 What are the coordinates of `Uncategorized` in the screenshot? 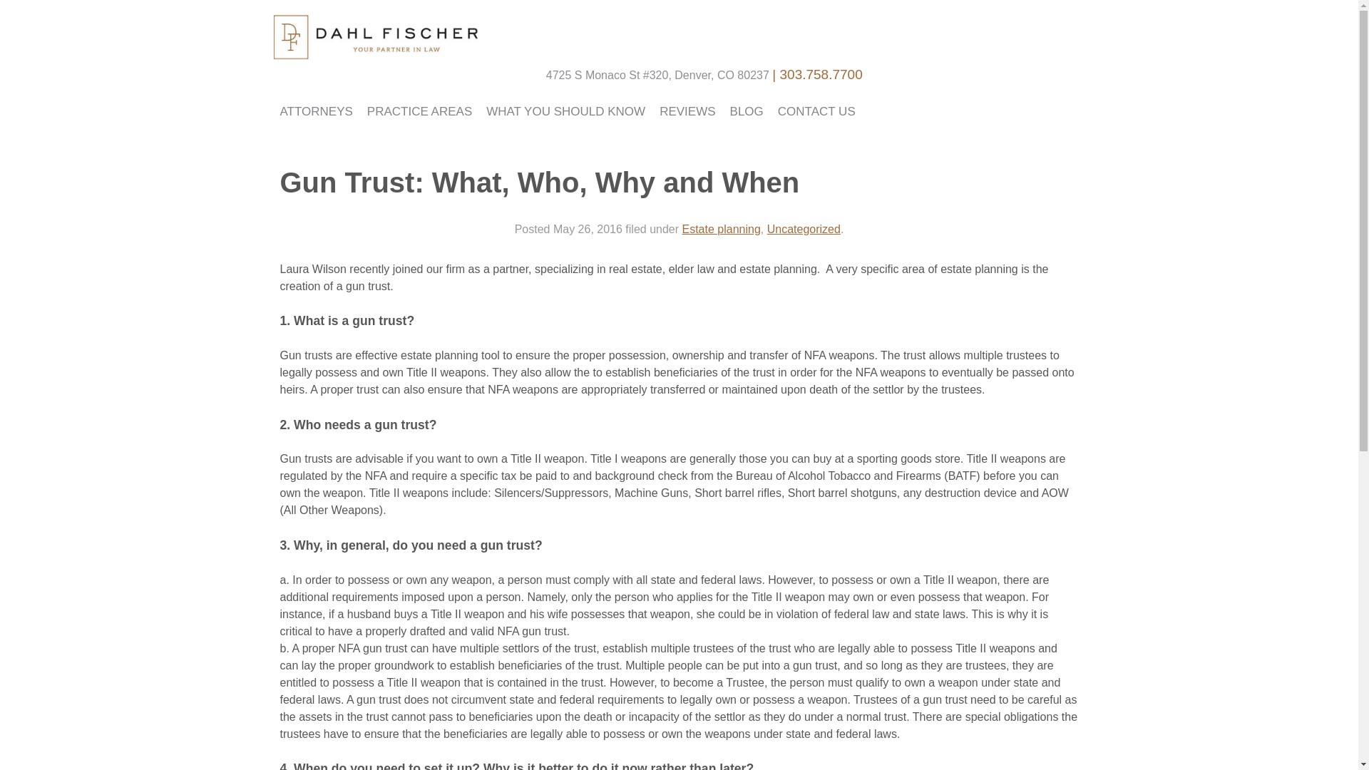 It's located at (803, 230).